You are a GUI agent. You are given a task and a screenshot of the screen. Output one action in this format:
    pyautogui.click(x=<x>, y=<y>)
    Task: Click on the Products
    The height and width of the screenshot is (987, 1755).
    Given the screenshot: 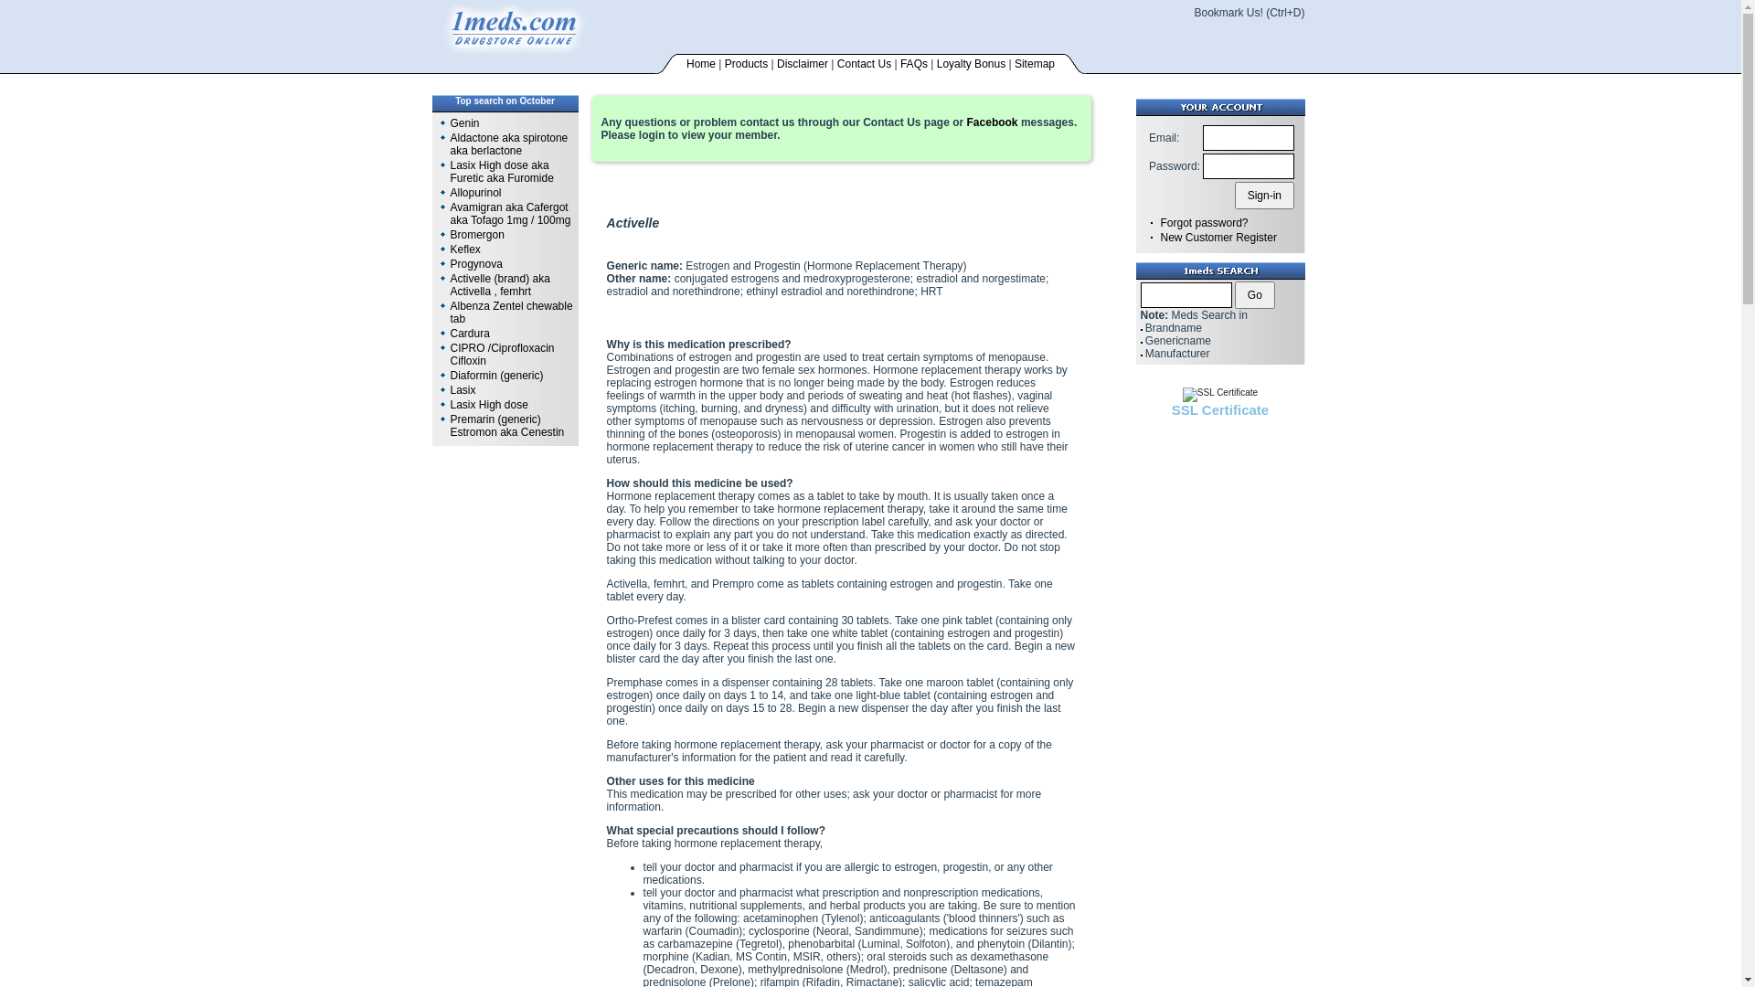 What is the action you would take?
    pyautogui.click(x=746, y=64)
    